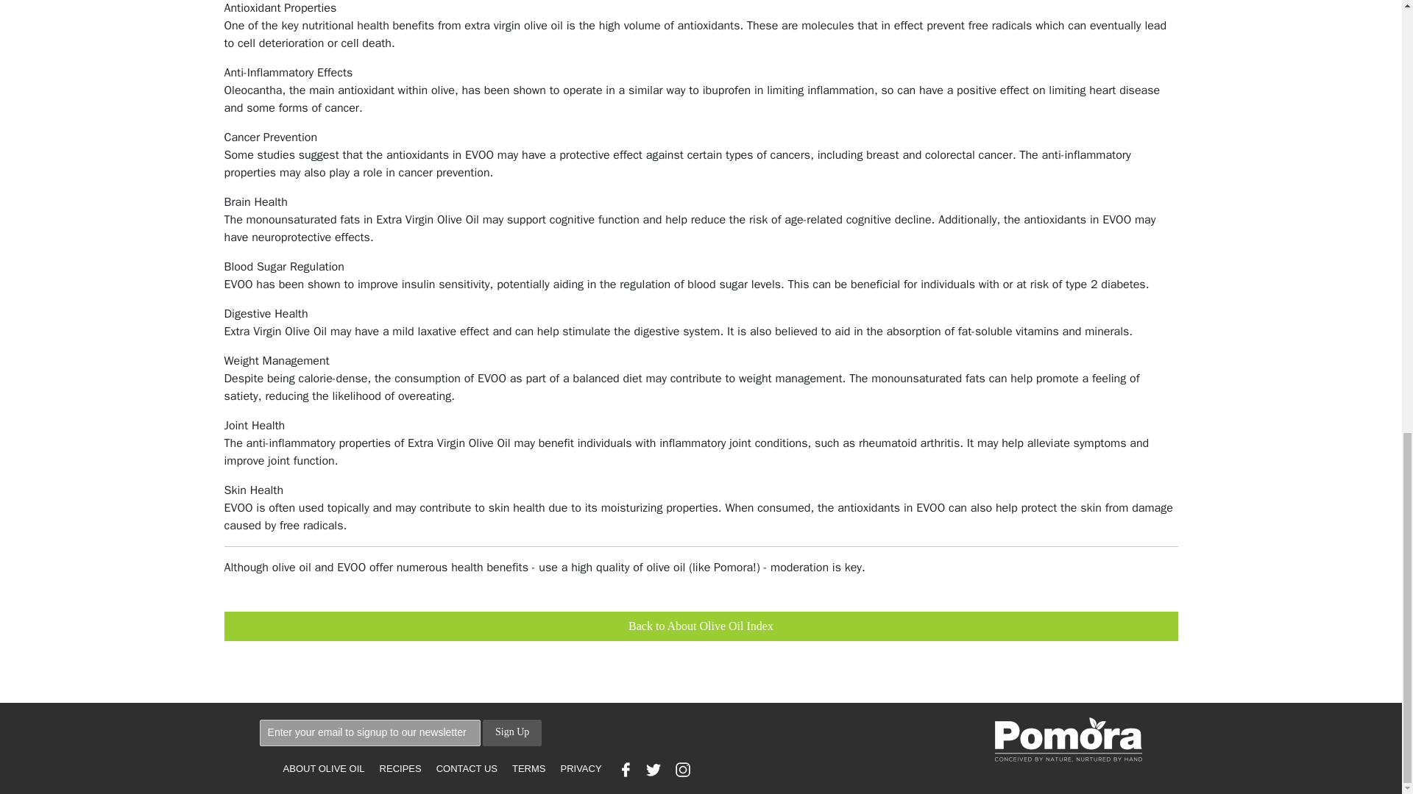 The height and width of the screenshot is (794, 1413). I want to click on Sign Up, so click(512, 732).